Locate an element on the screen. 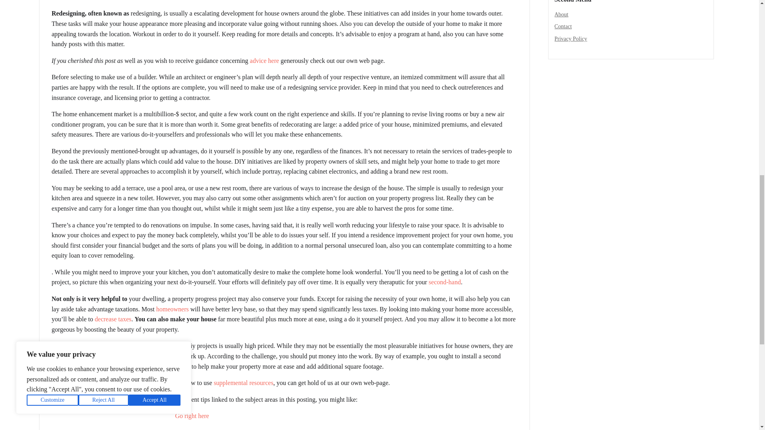 The image size is (765, 430). homeowners is located at coordinates (172, 309).